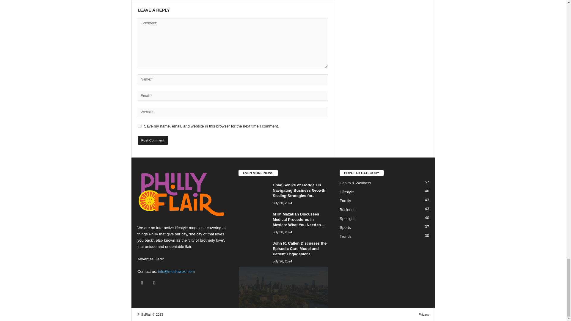 This screenshot has width=571, height=321. I want to click on Post Comment, so click(153, 140).